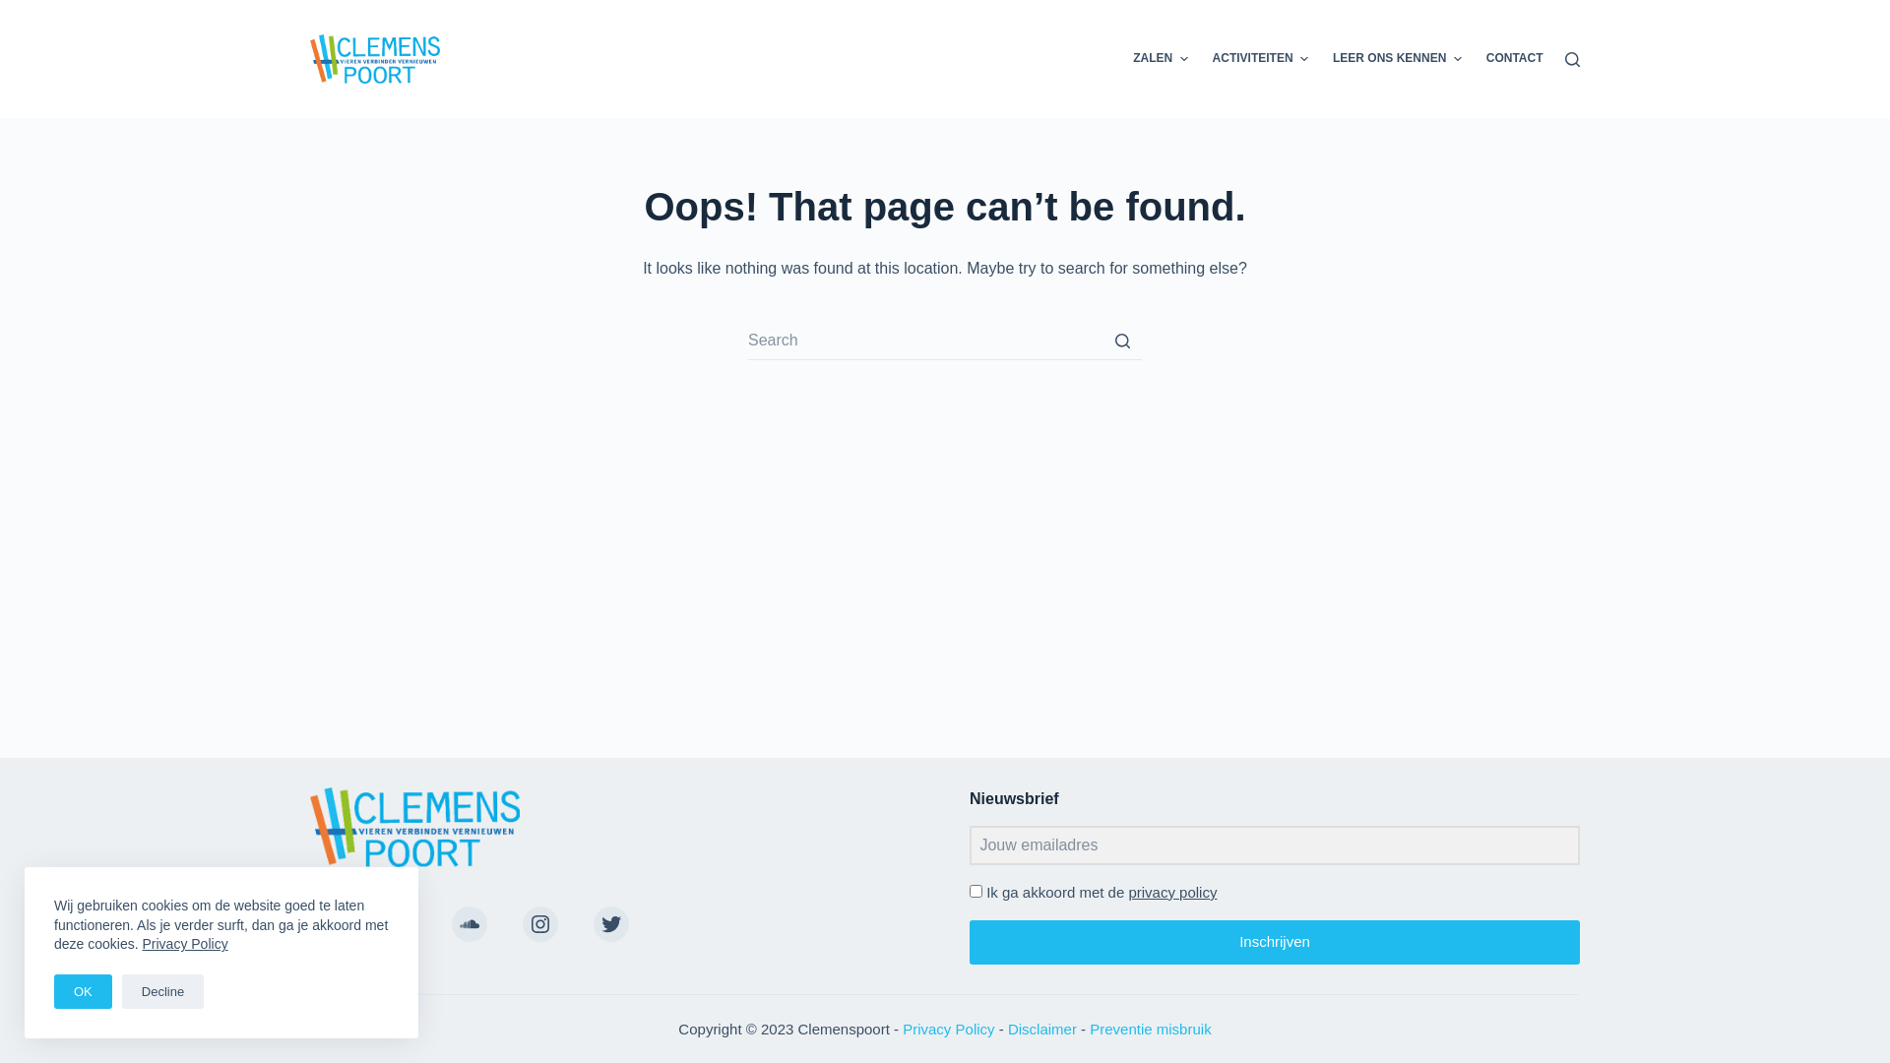 This screenshot has height=1063, width=1890. I want to click on LEER ONS KENNEN, so click(1397, 59).